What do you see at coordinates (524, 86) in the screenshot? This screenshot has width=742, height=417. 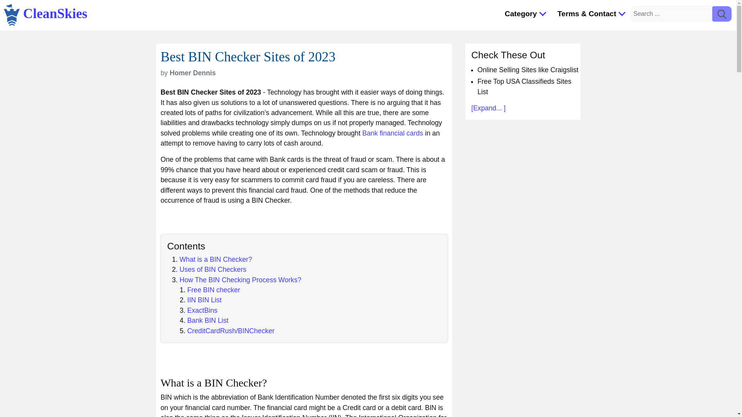 I see `Free Top USA Classifieds Sites List` at bounding box center [524, 86].